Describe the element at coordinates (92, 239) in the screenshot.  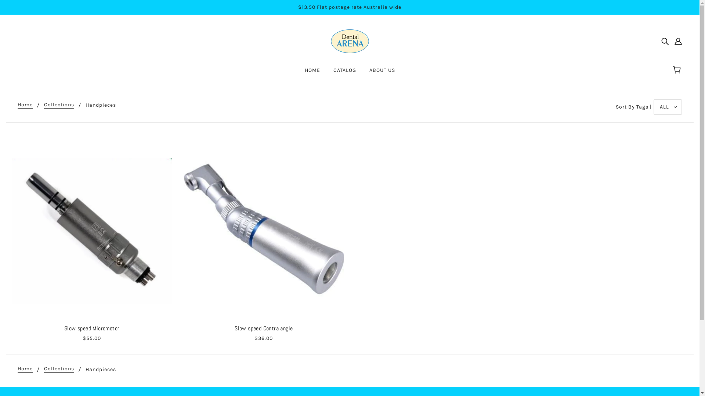
I see `Slow speed Micromotor
$55.00` at that location.